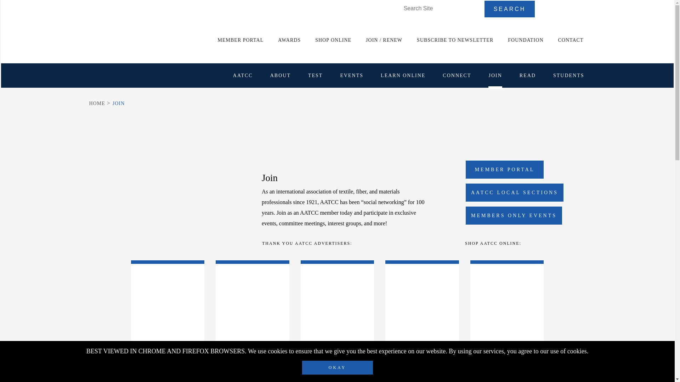 This screenshot has height=382, width=680. I want to click on SUBSCRIBE TO NEWSLETTER, so click(455, 40).